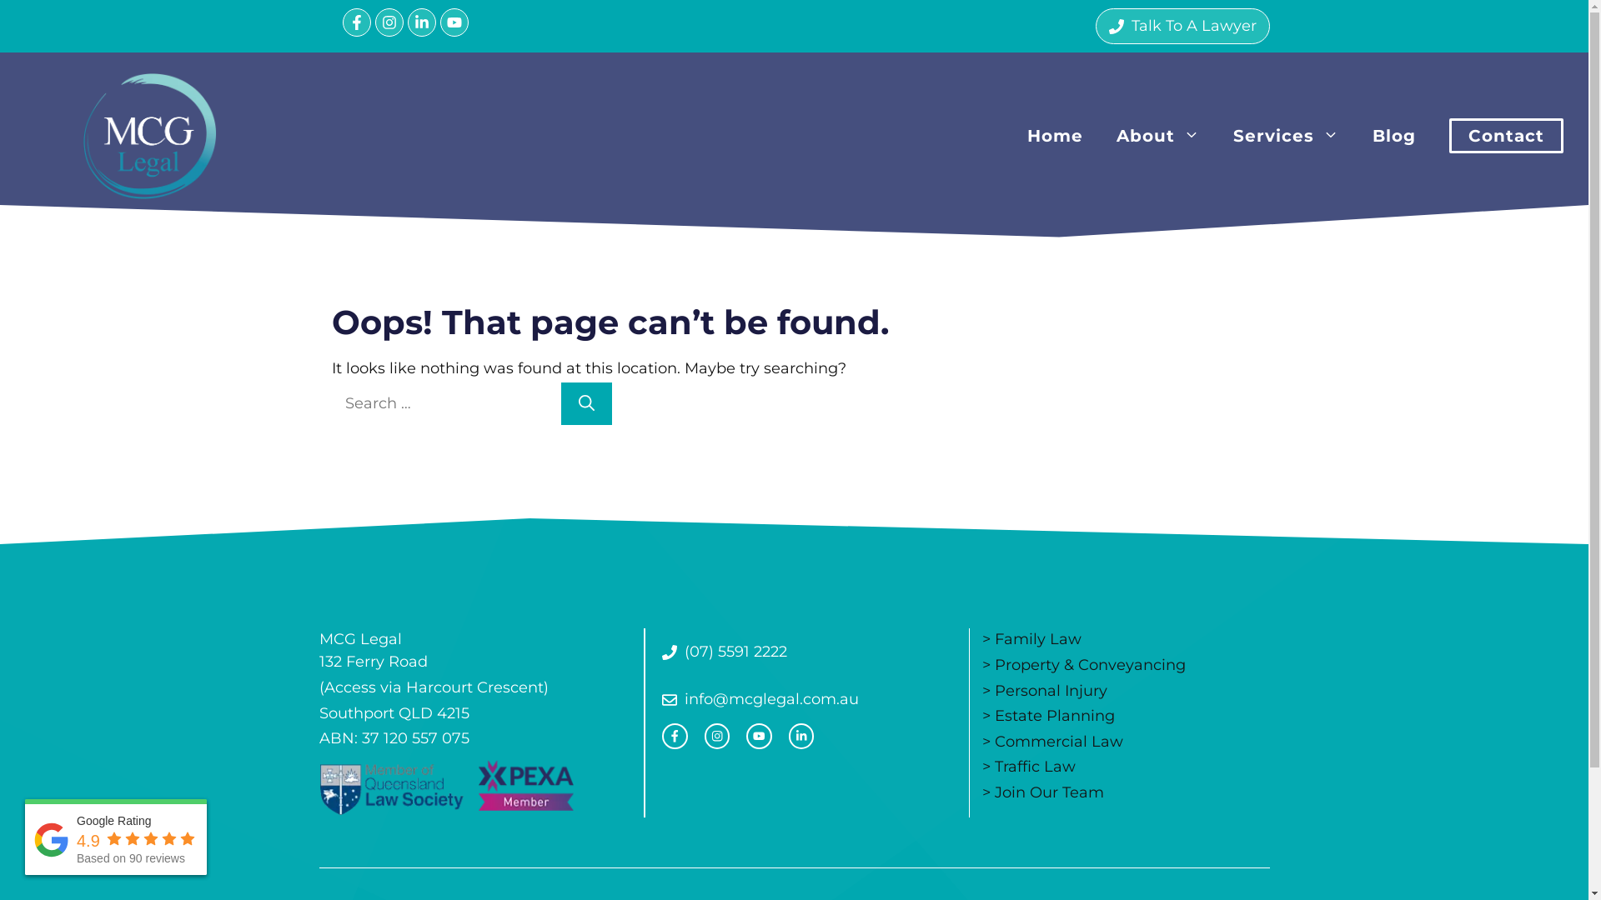 This screenshot has height=900, width=1601. I want to click on > Traffic Law, so click(1029, 767).